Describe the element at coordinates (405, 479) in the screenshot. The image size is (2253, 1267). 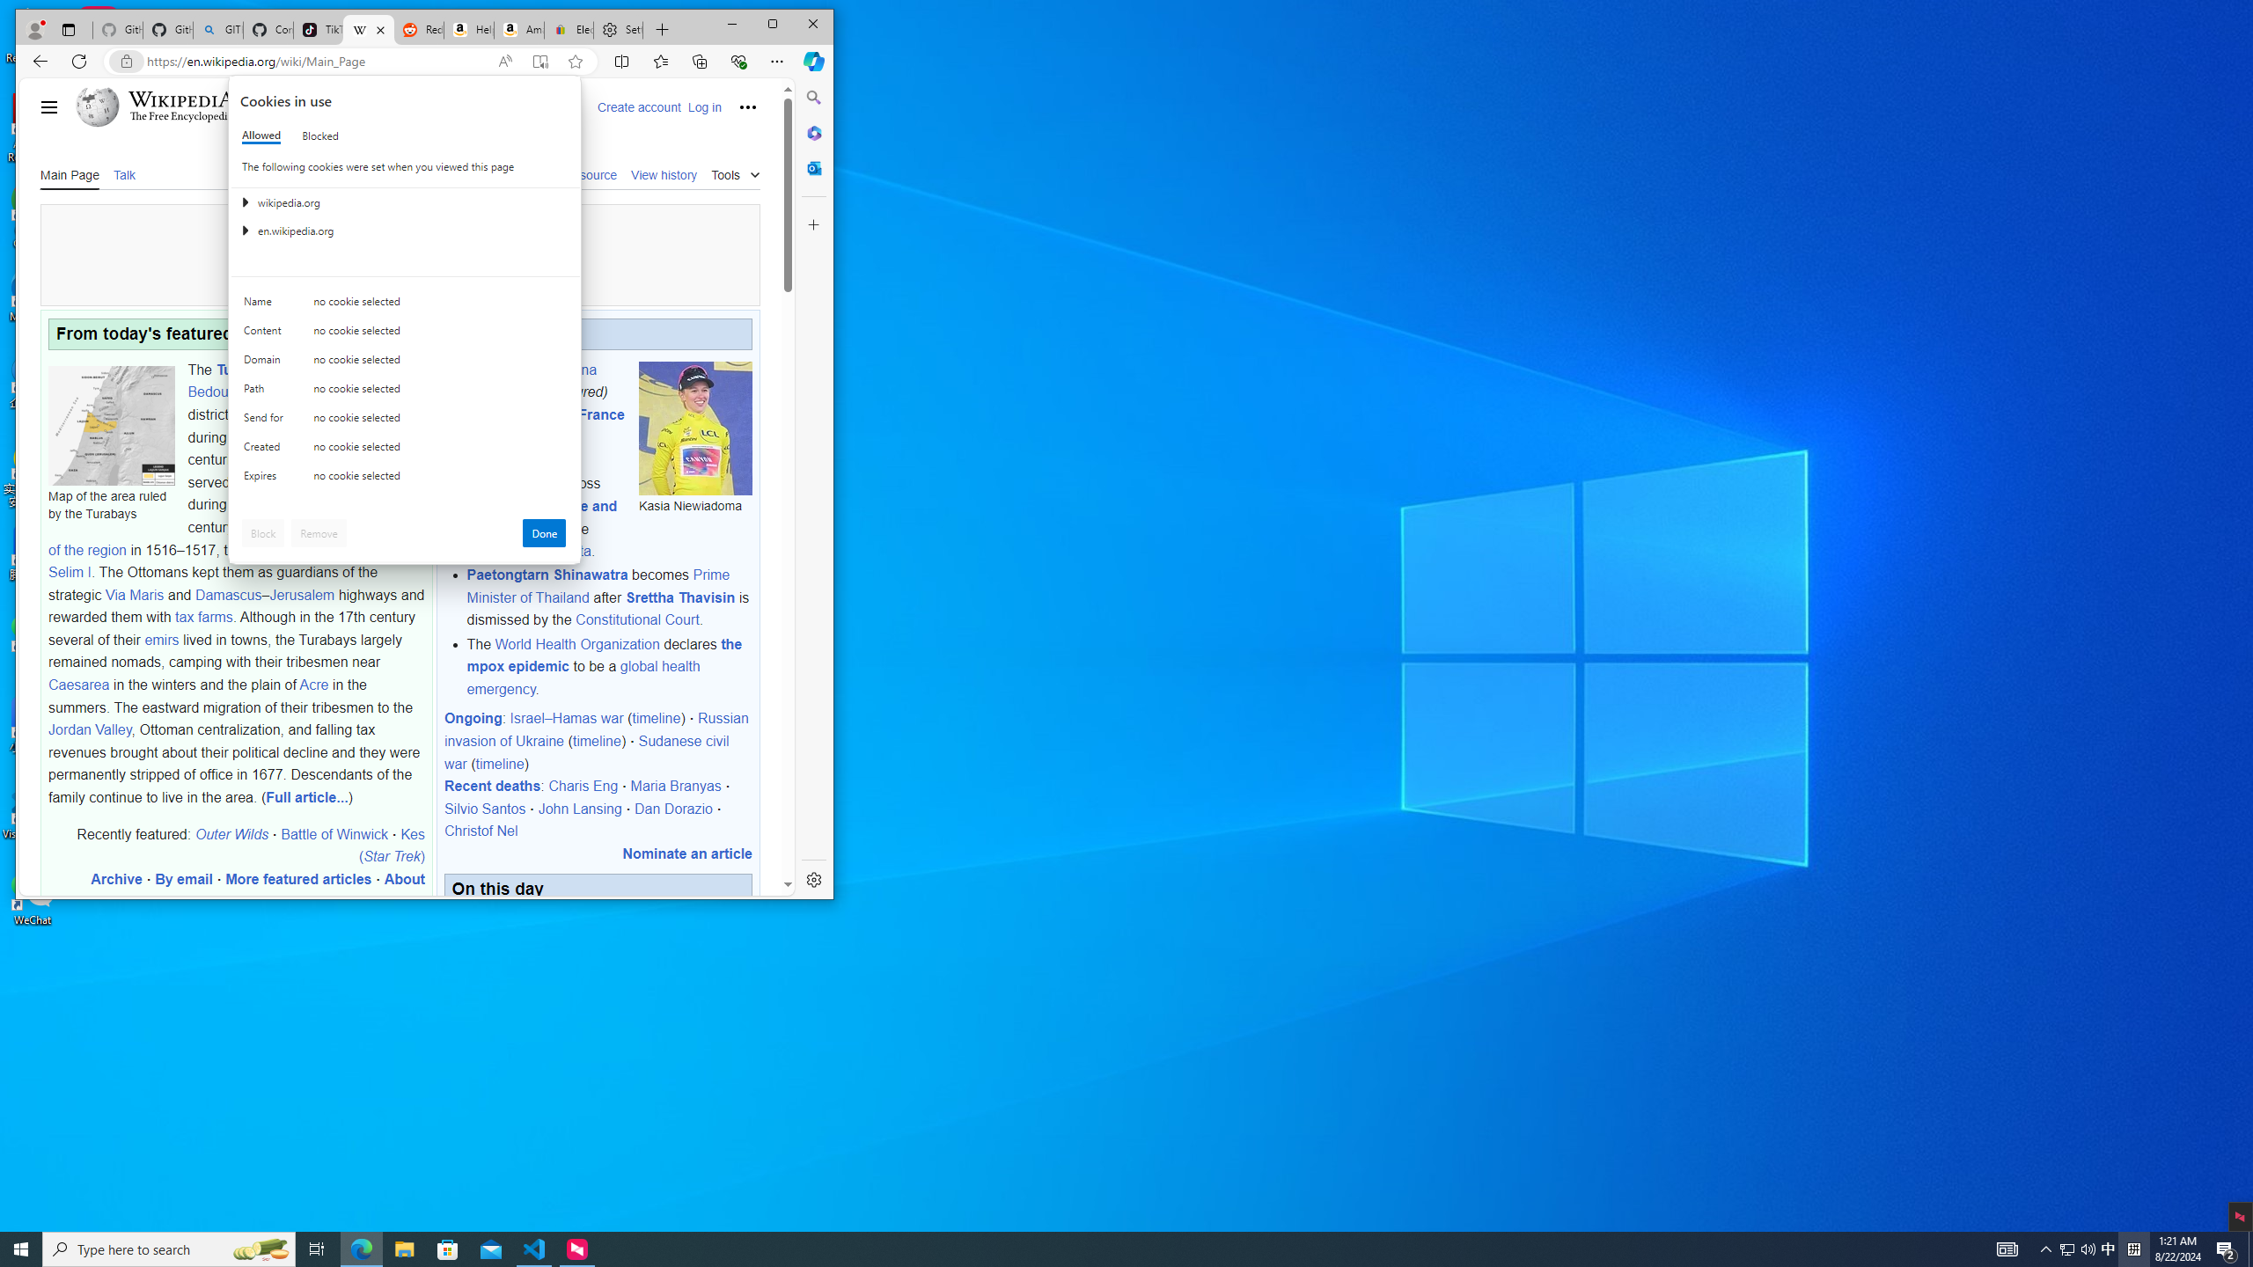
I see `Class: c0153 c0157` at that location.